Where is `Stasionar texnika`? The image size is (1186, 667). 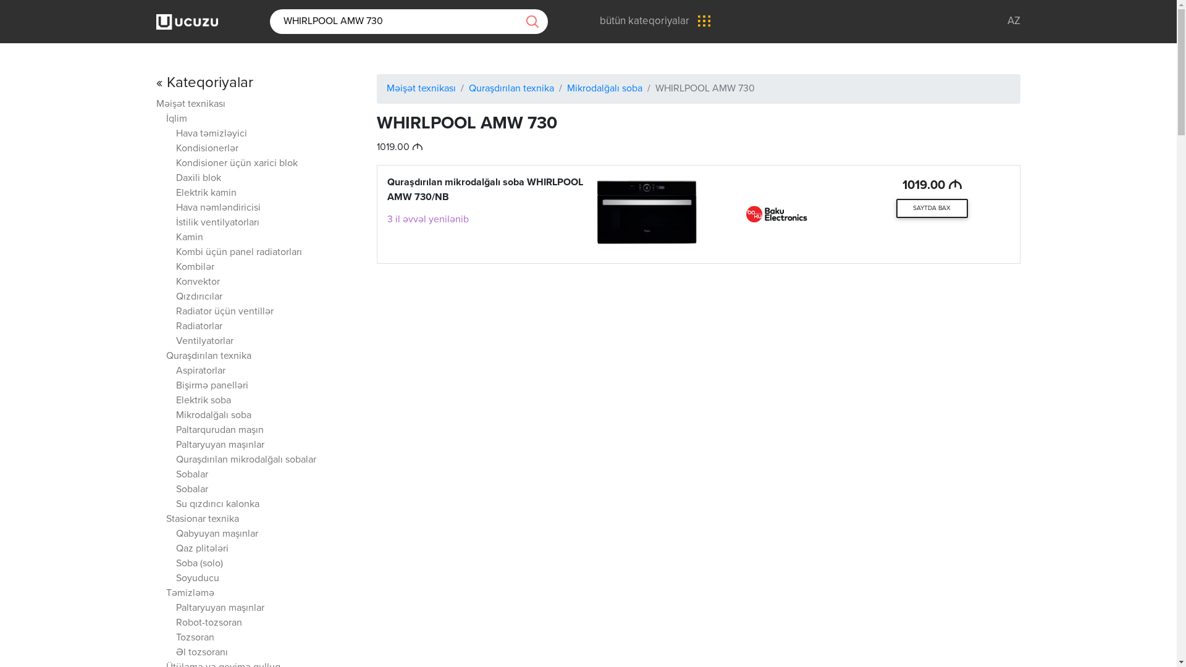
Stasionar texnika is located at coordinates (203, 520).